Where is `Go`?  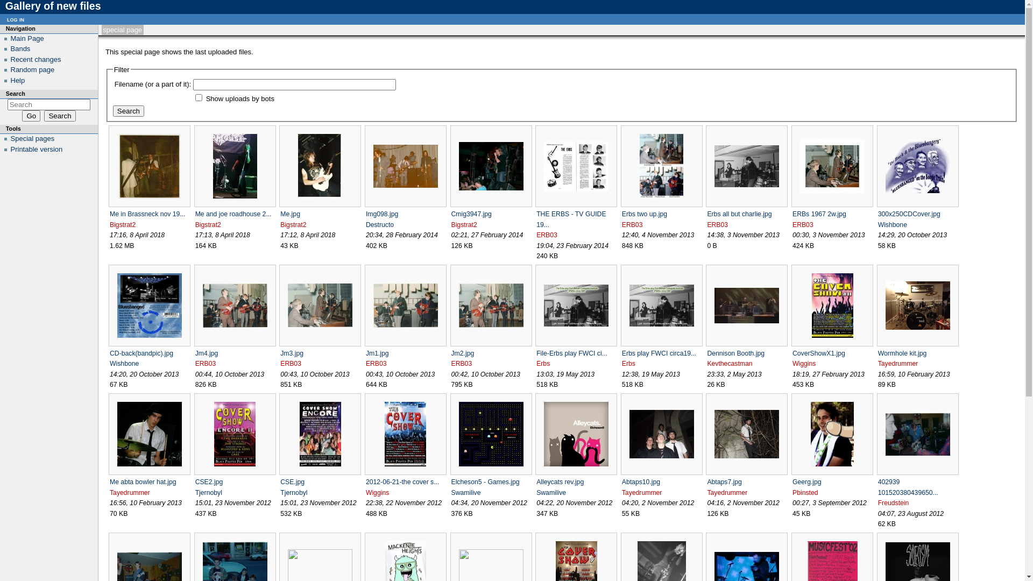 Go is located at coordinates (31, 116).